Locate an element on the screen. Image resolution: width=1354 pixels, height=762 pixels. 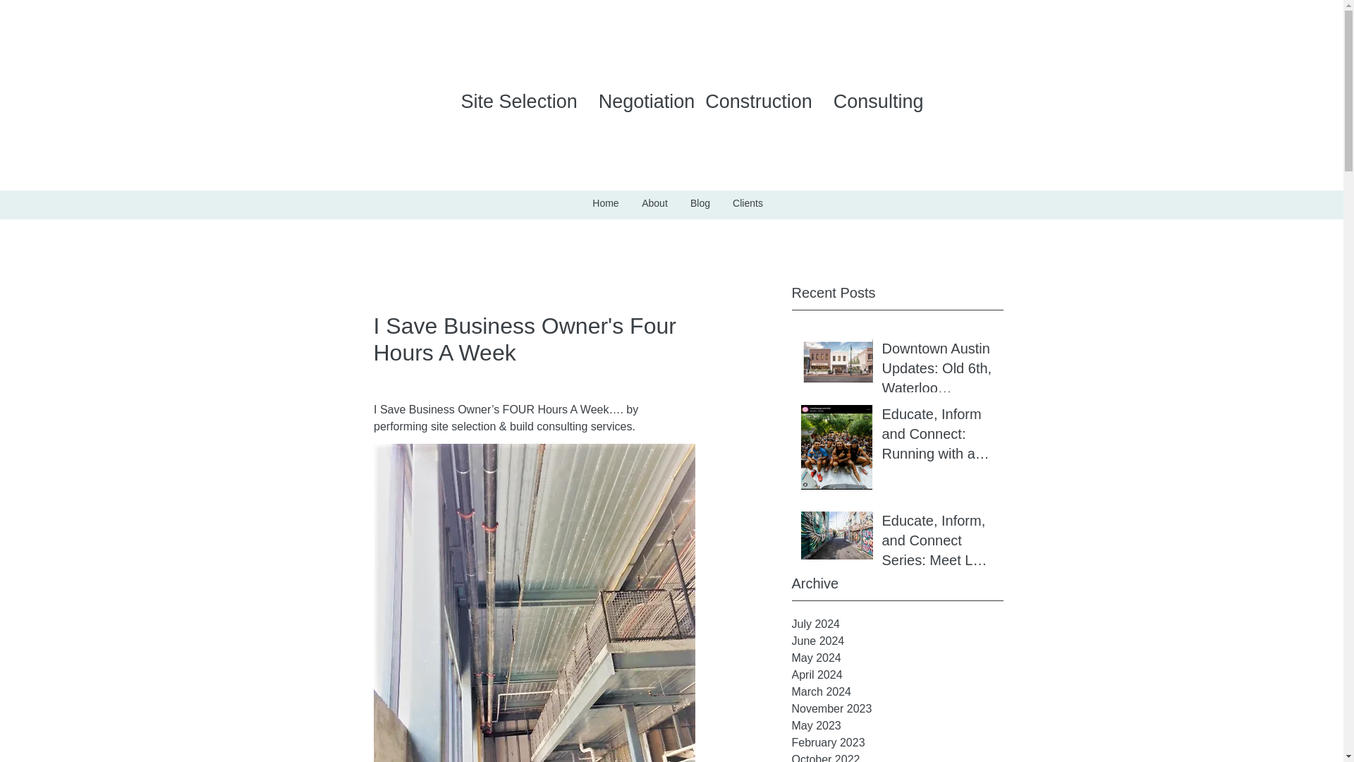
Downtown Austin Updates: Old 6th, Waterloo Greenway and more is located at coordinates (937, 371).